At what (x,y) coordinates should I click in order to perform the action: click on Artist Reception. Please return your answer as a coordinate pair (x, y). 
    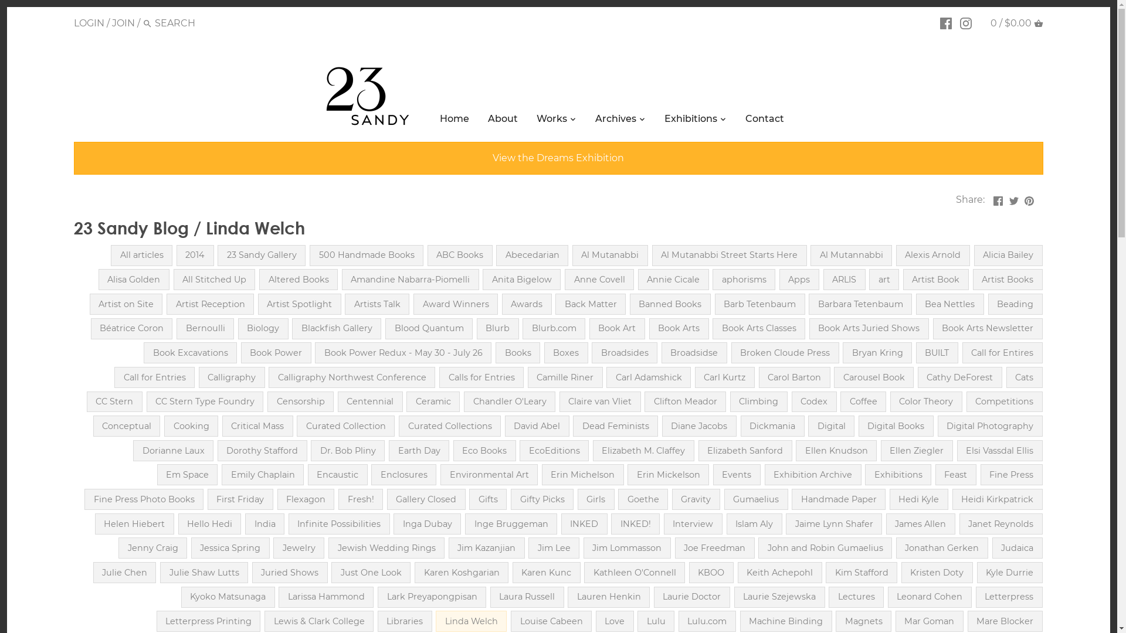
    Looking at the image, I should click on (210, 304).